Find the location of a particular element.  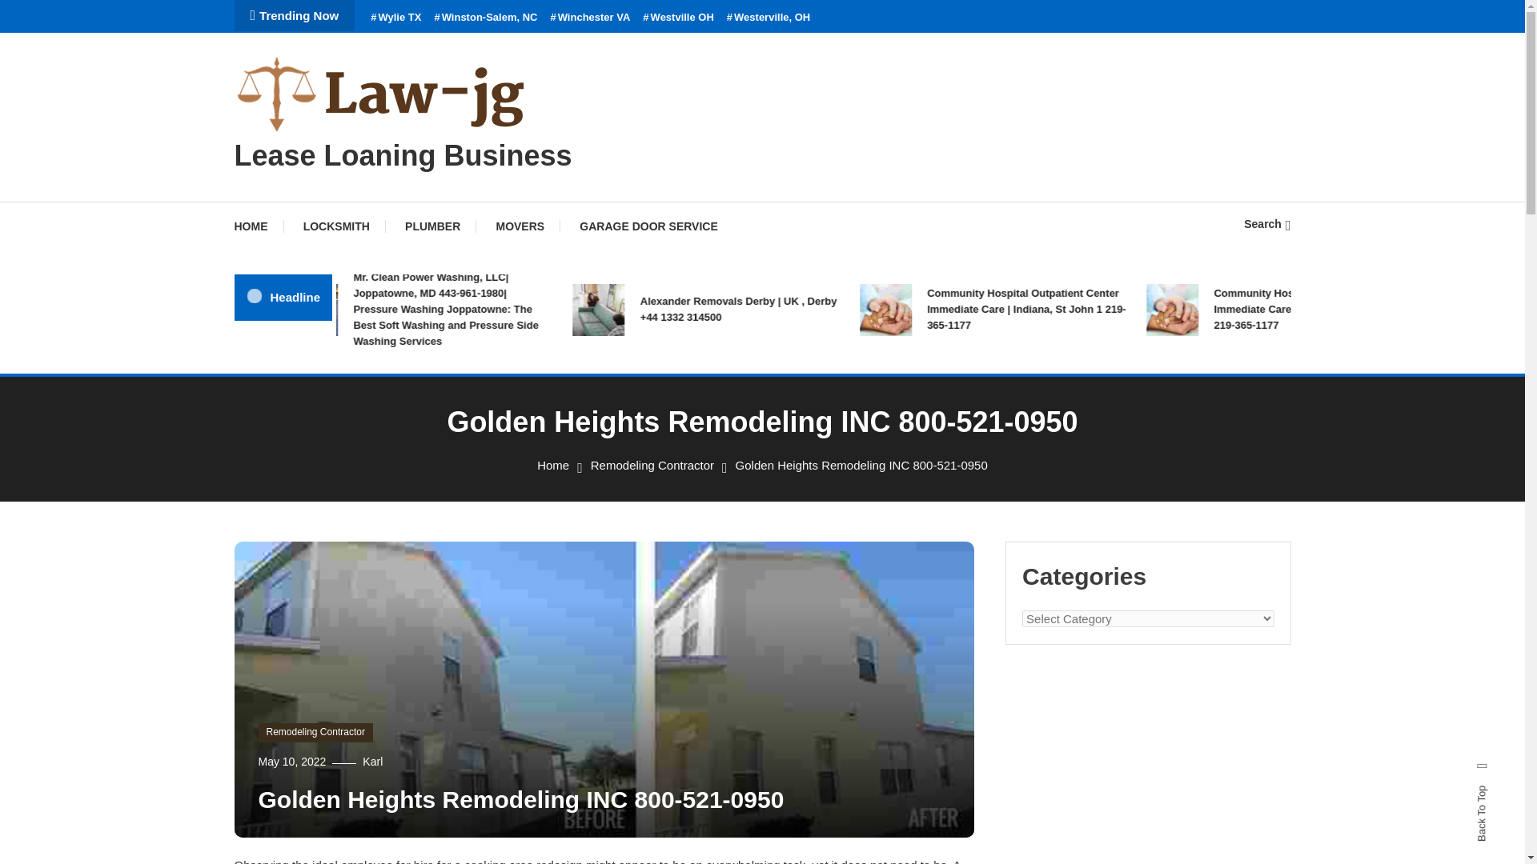

Lease Loaning Business is located at coordinates (402, 155).